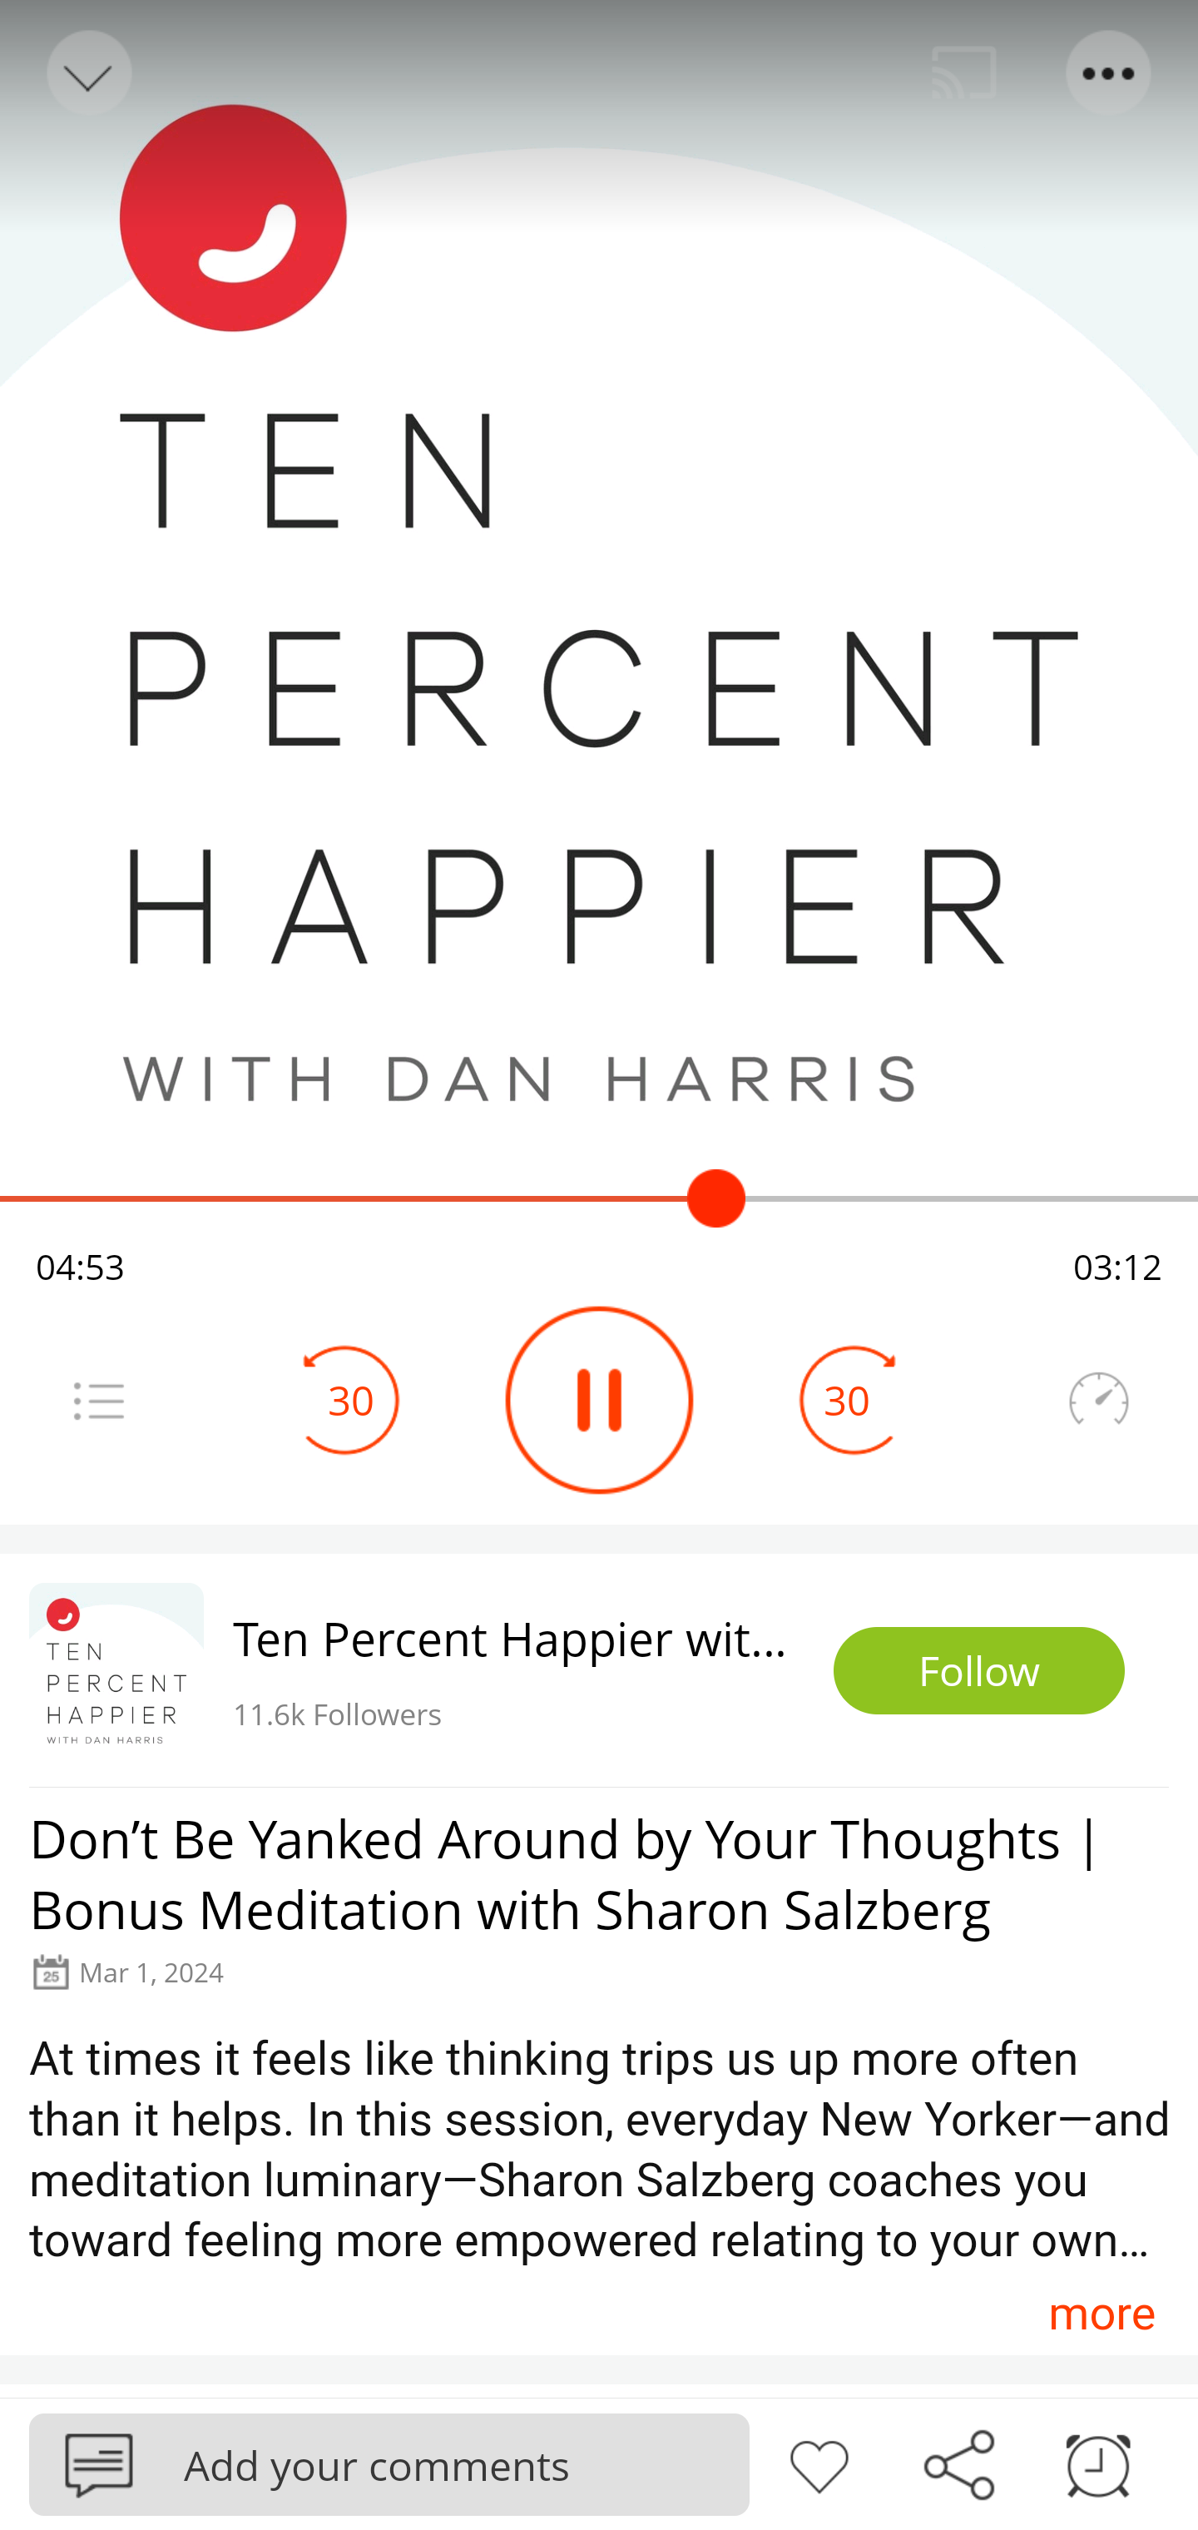 This screenshot has height=2530, width=1198. What do you see at coordinates (847, 1400) in the screenshot?
I see `30 Seek Forward` at bounding box center [847, 1400].